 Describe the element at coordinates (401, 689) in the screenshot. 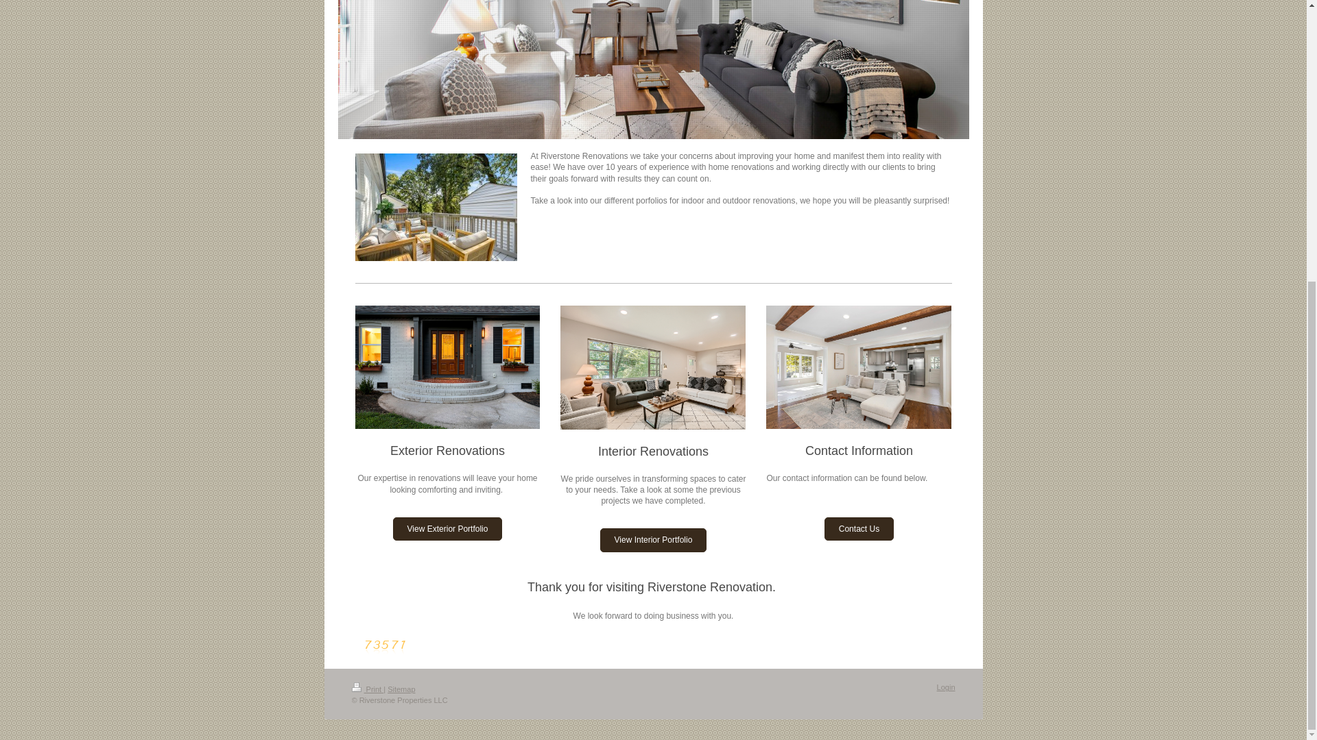

I see `Sitemap` at that location.